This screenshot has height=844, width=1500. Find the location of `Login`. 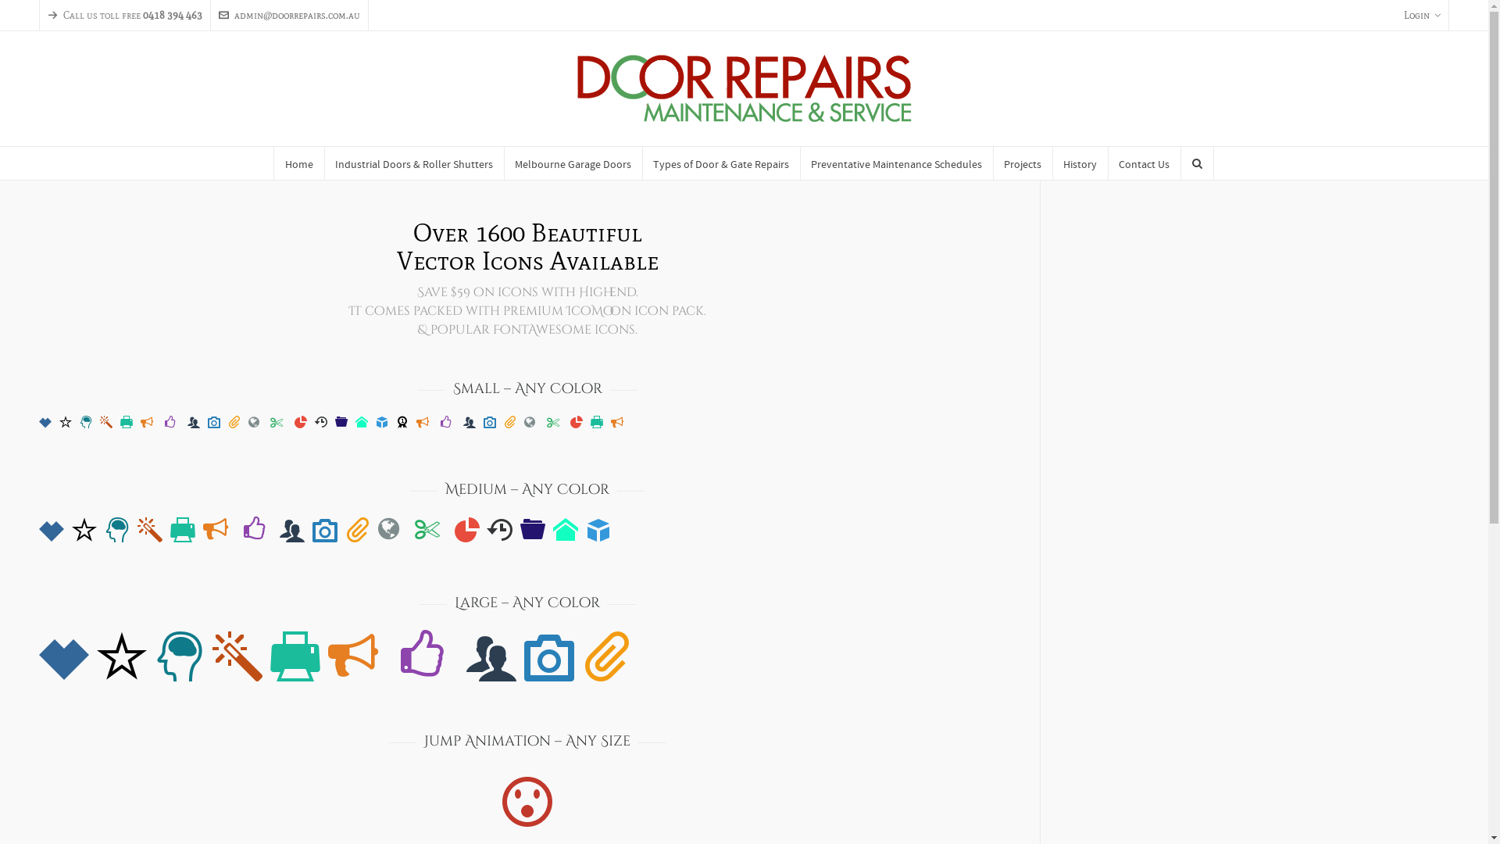

Login is located at coordinates (1422, 16).